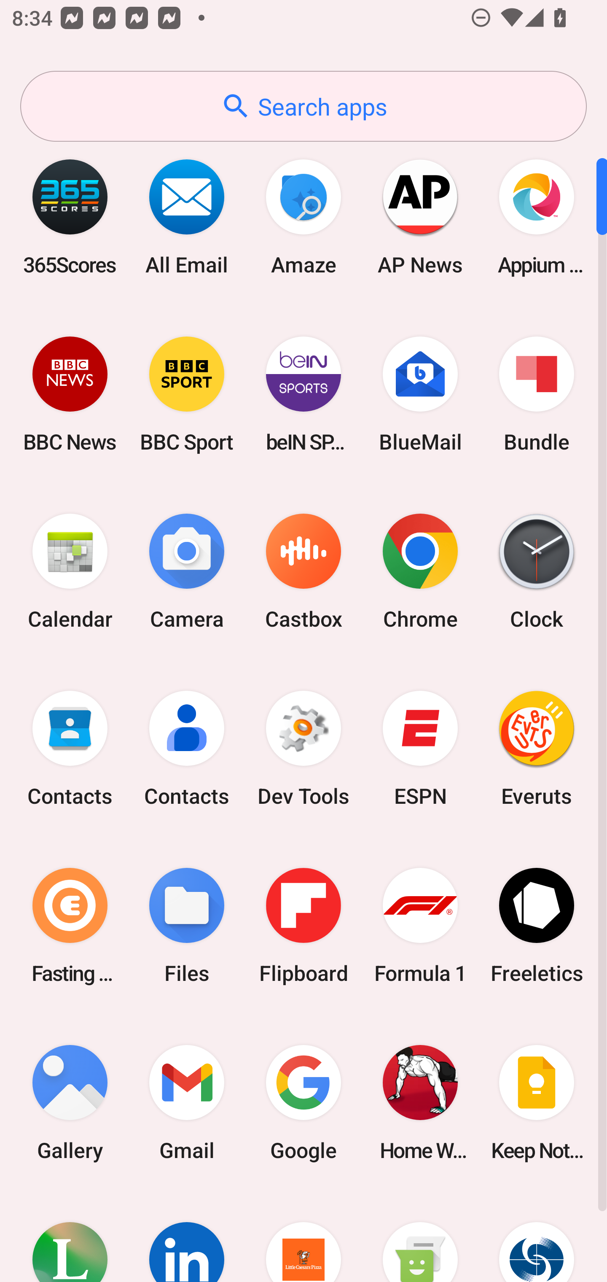 This screenshot has width=607, height=1282. I want to click on Clock, so click(537, 572).